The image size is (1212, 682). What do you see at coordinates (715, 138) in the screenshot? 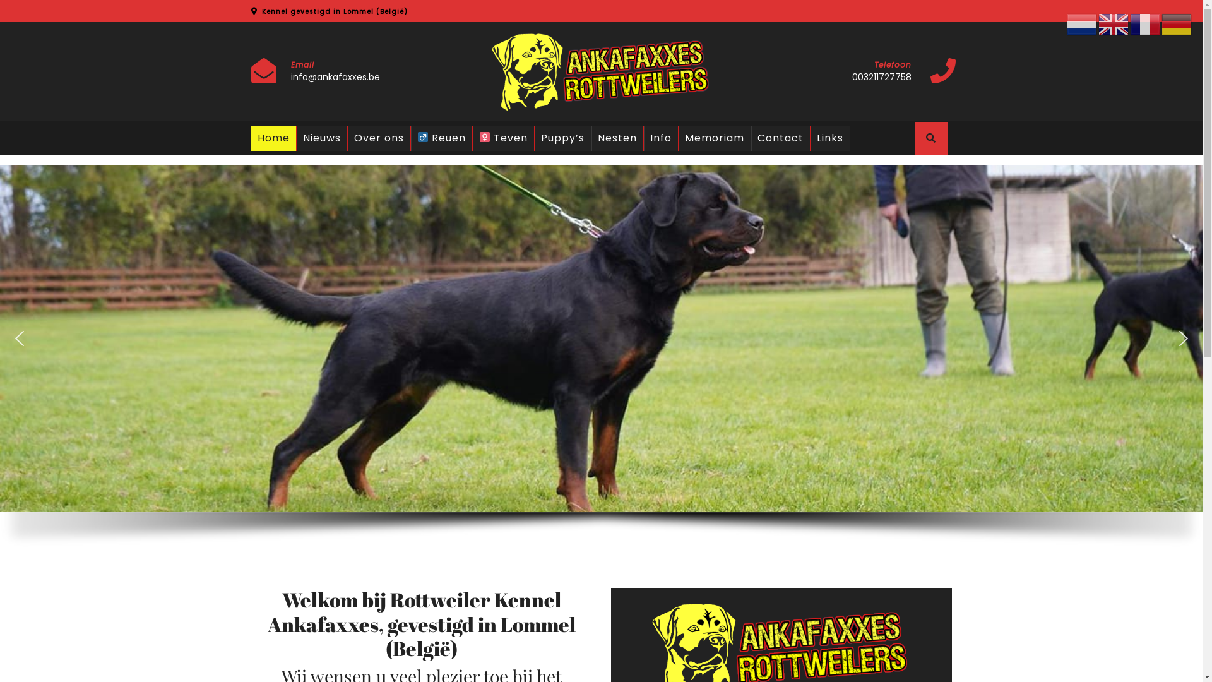
I see `Memoriam` at bounding box center [715, 138].